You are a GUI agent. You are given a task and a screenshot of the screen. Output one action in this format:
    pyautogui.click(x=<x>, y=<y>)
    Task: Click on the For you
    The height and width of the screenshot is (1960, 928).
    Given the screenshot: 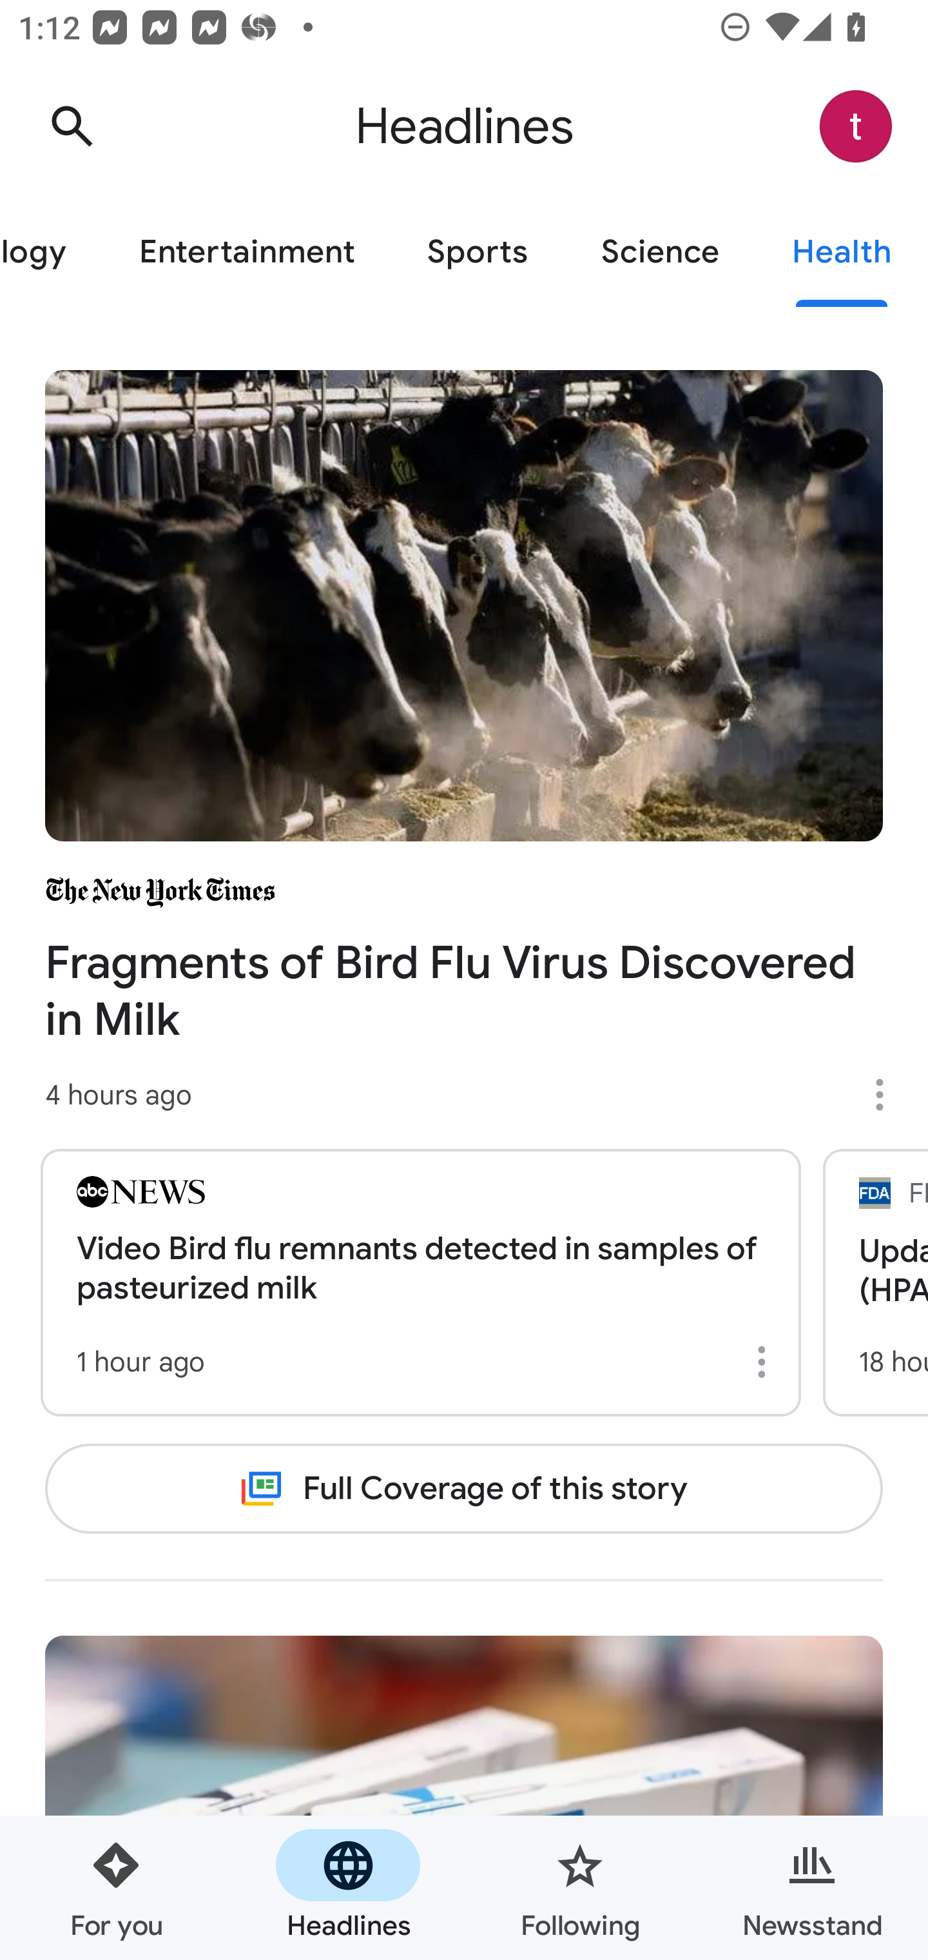 What is the action you would take?
    pyautogui.click(x=116, y=1888)
    